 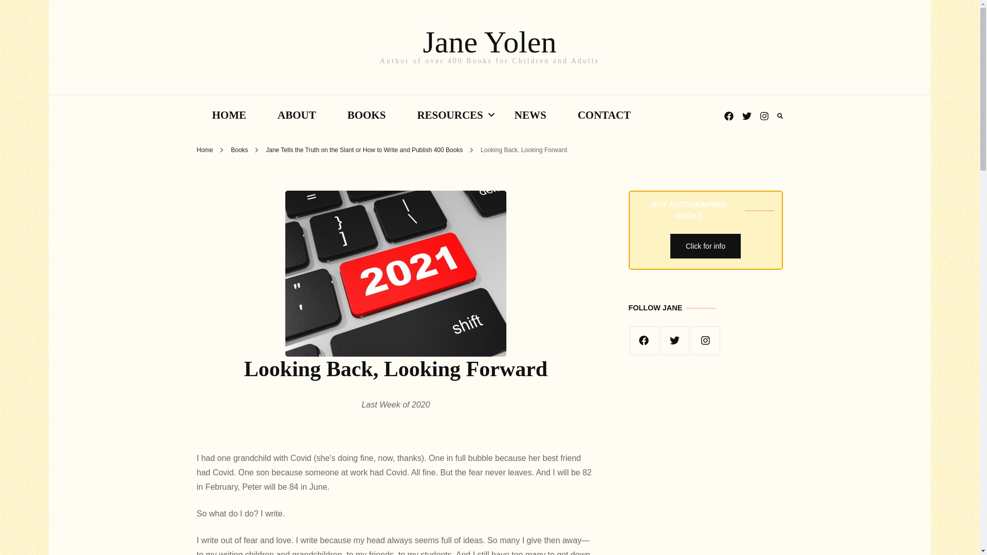 I want to click on Home, so click(x=205, y=150).